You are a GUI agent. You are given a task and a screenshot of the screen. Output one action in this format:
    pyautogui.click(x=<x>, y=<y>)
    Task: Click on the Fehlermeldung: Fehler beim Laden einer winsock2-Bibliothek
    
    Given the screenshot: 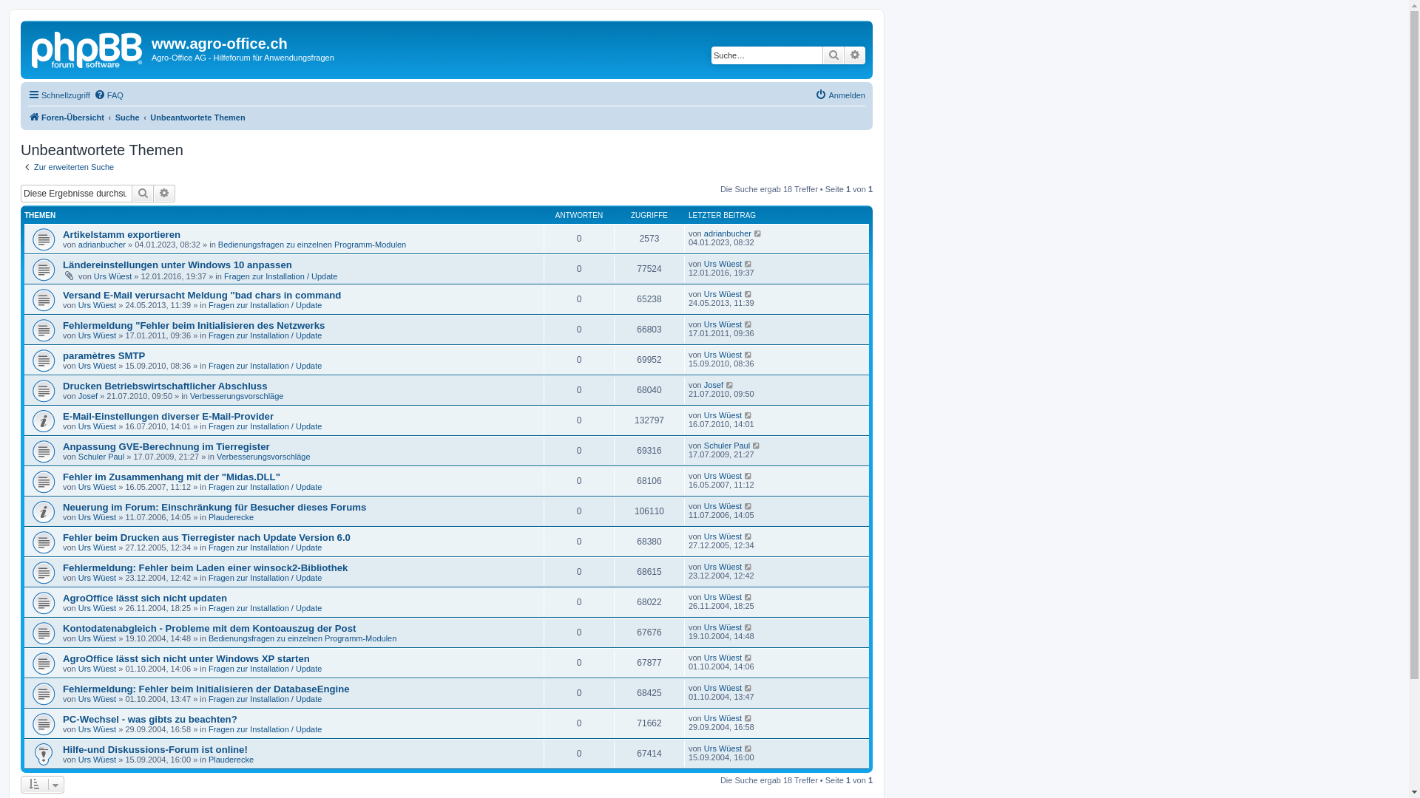 What is the action you would take?
    pyautogui.click(x=206, y=567)
    